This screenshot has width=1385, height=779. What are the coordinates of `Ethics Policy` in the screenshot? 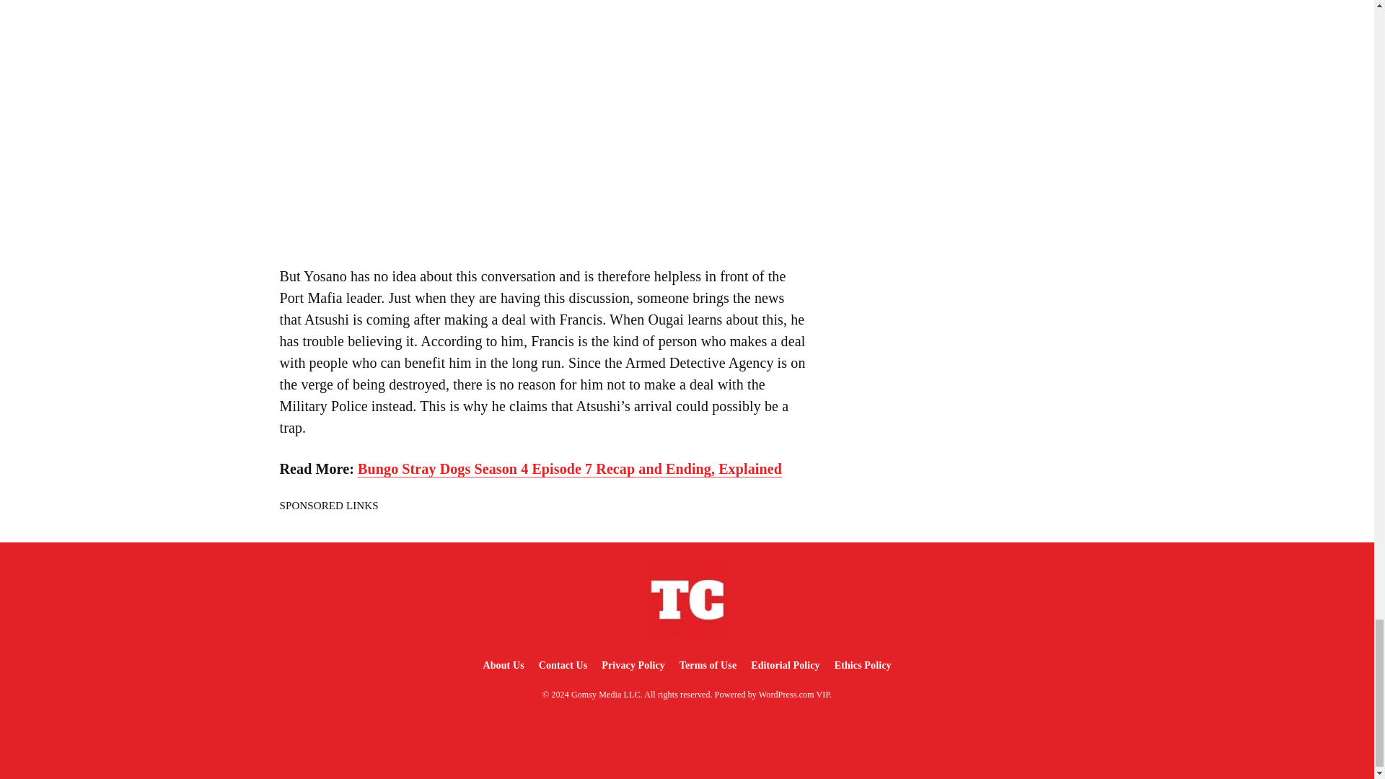 It's located at (863, 665).